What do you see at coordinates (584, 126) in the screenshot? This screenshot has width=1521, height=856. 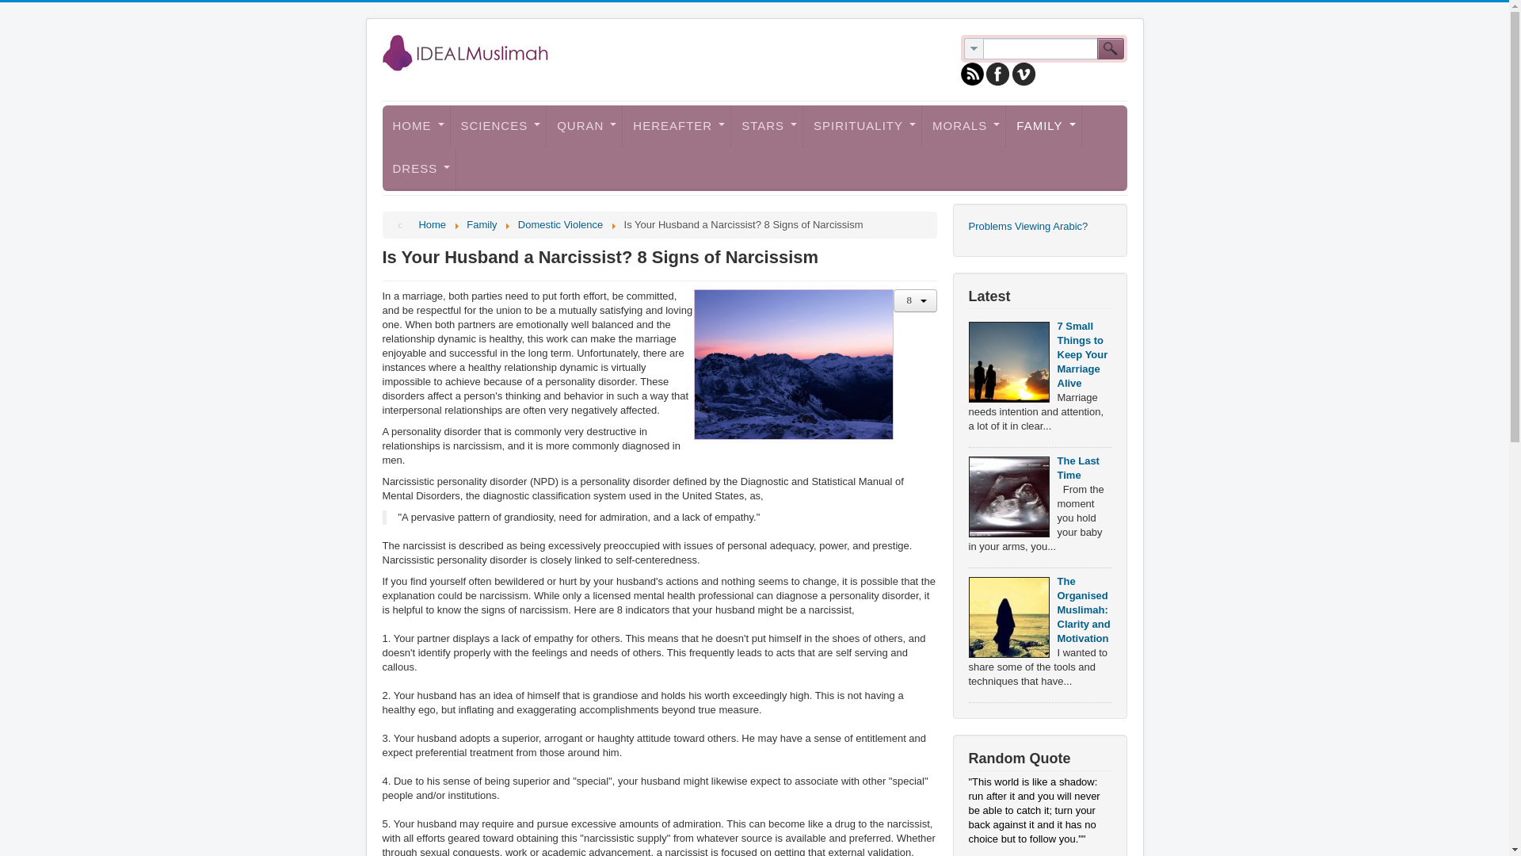 I see `QURAN` at bounding box center [584, 126].